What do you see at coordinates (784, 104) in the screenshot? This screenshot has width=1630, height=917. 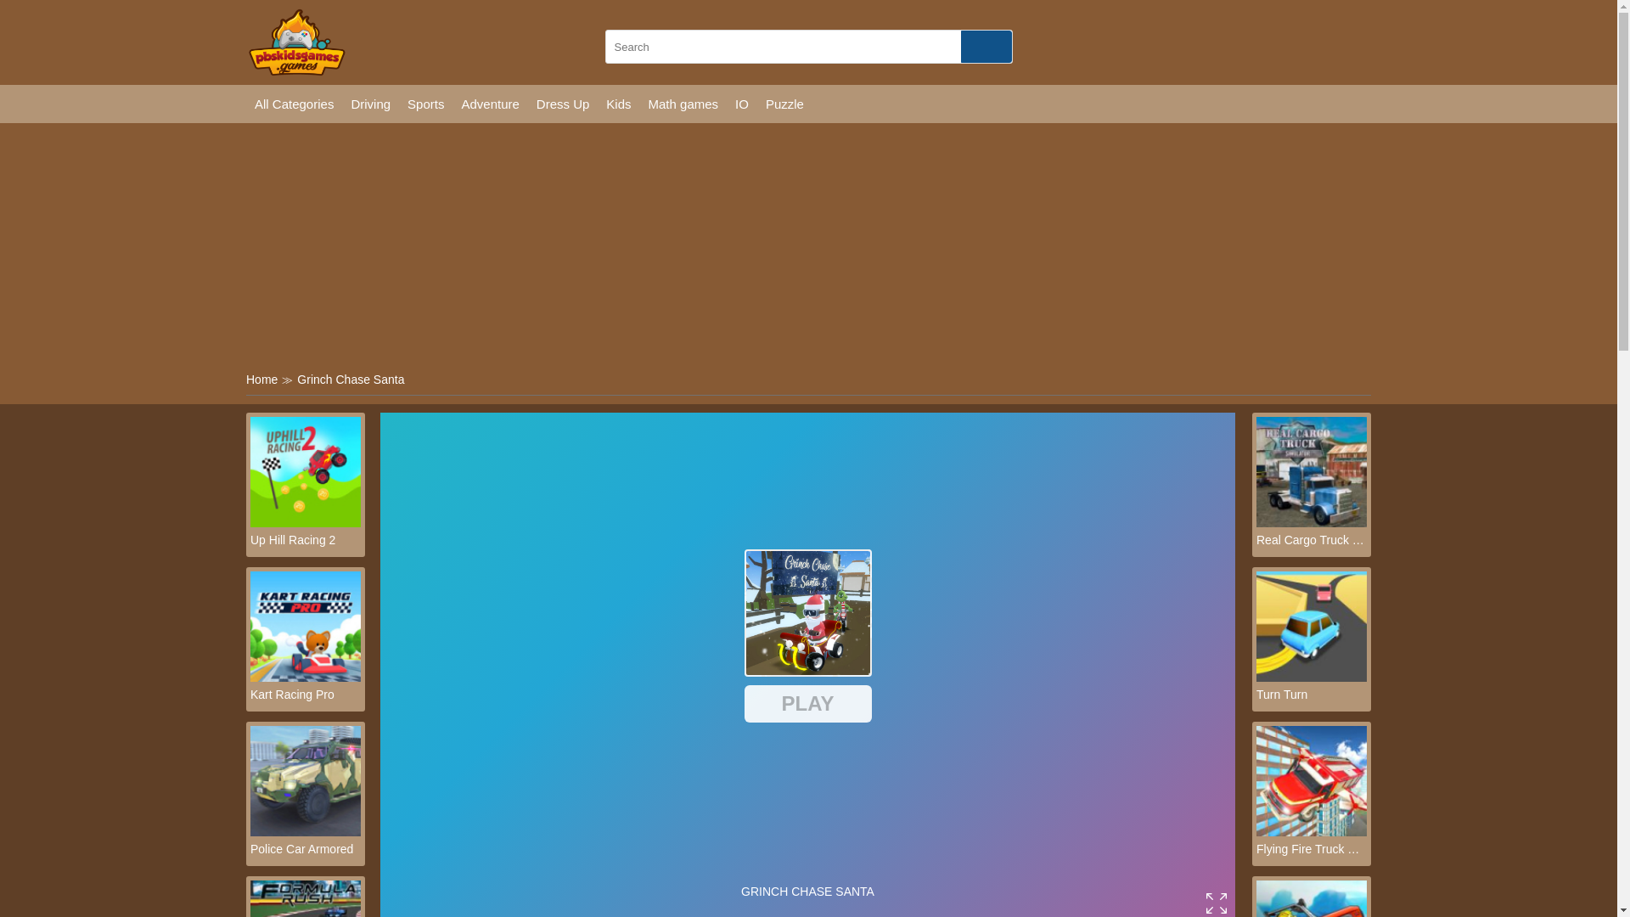 I see `Puzzle` at bounding box center [784, 104].